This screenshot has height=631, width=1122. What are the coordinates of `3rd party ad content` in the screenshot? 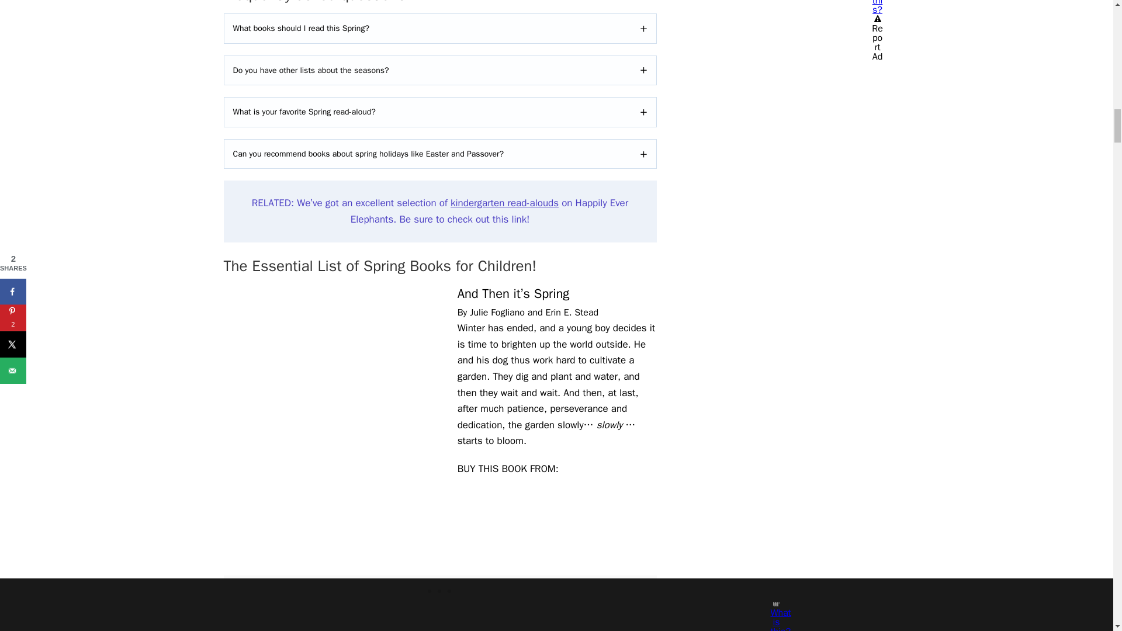 It's located at (440, 590).